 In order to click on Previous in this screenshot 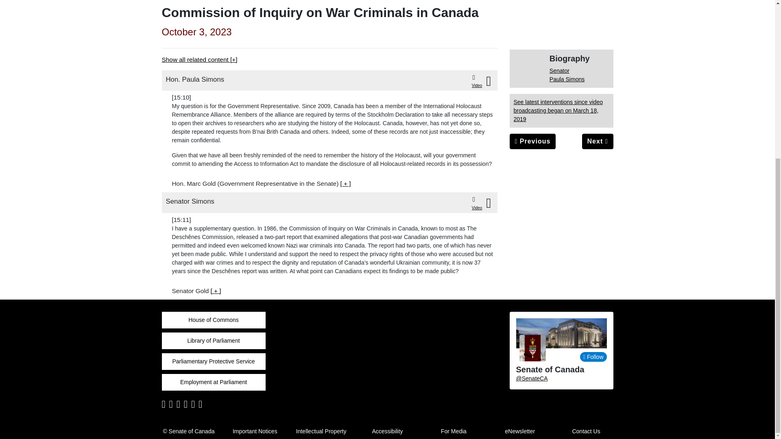, I will do `click(532, 141)`.